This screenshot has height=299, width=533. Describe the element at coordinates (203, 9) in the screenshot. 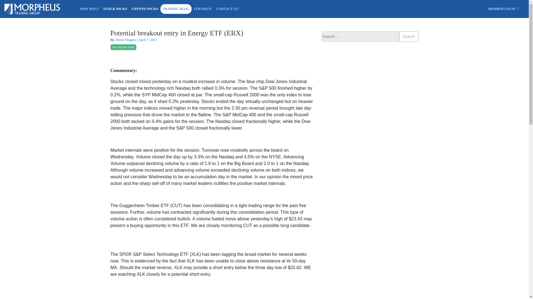

I see `STRATEGY` at that location.